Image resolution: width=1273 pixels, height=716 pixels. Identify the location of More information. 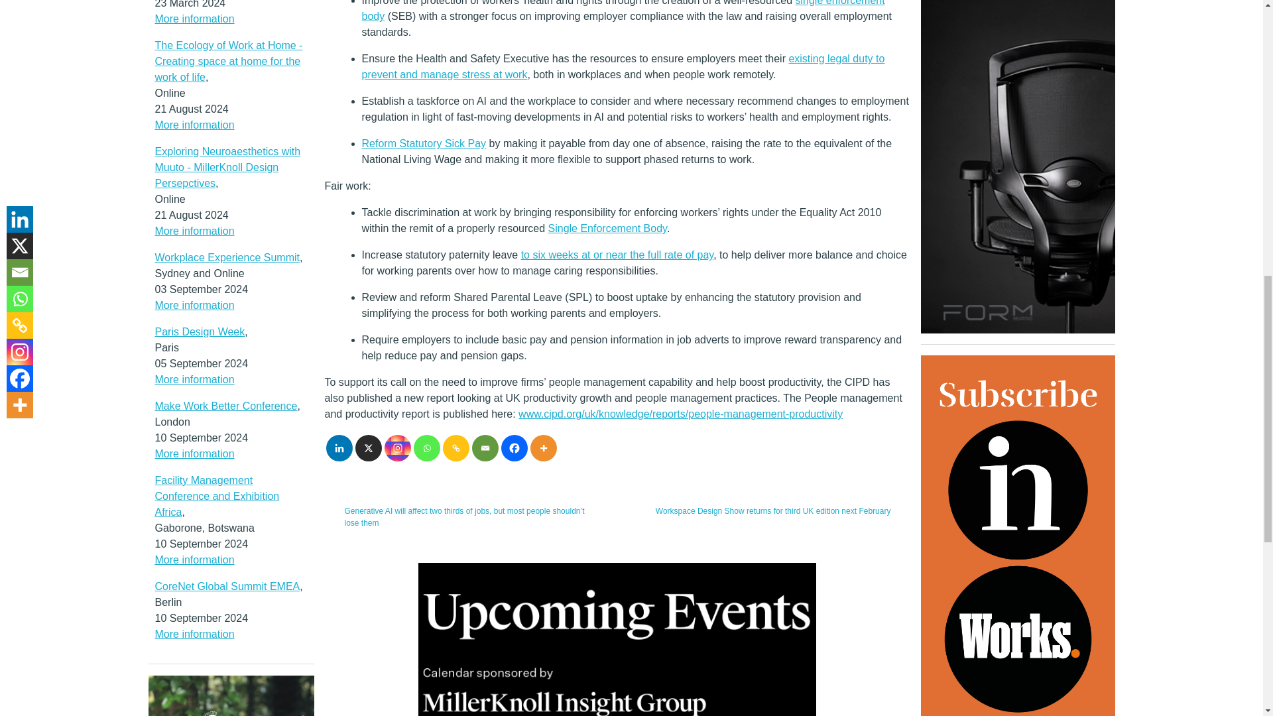
(195, 19).